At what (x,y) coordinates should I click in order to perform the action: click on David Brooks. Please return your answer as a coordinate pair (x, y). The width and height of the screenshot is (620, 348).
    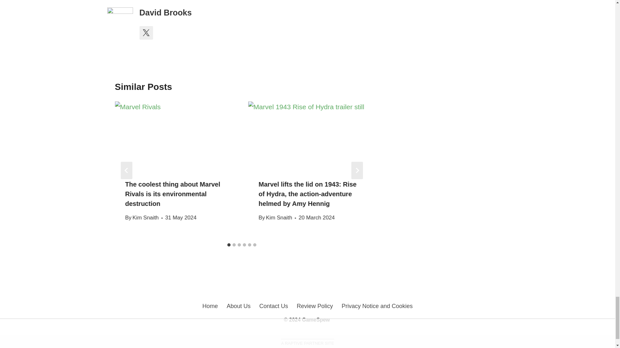
    Looking at the image, I should click on (165, 12).